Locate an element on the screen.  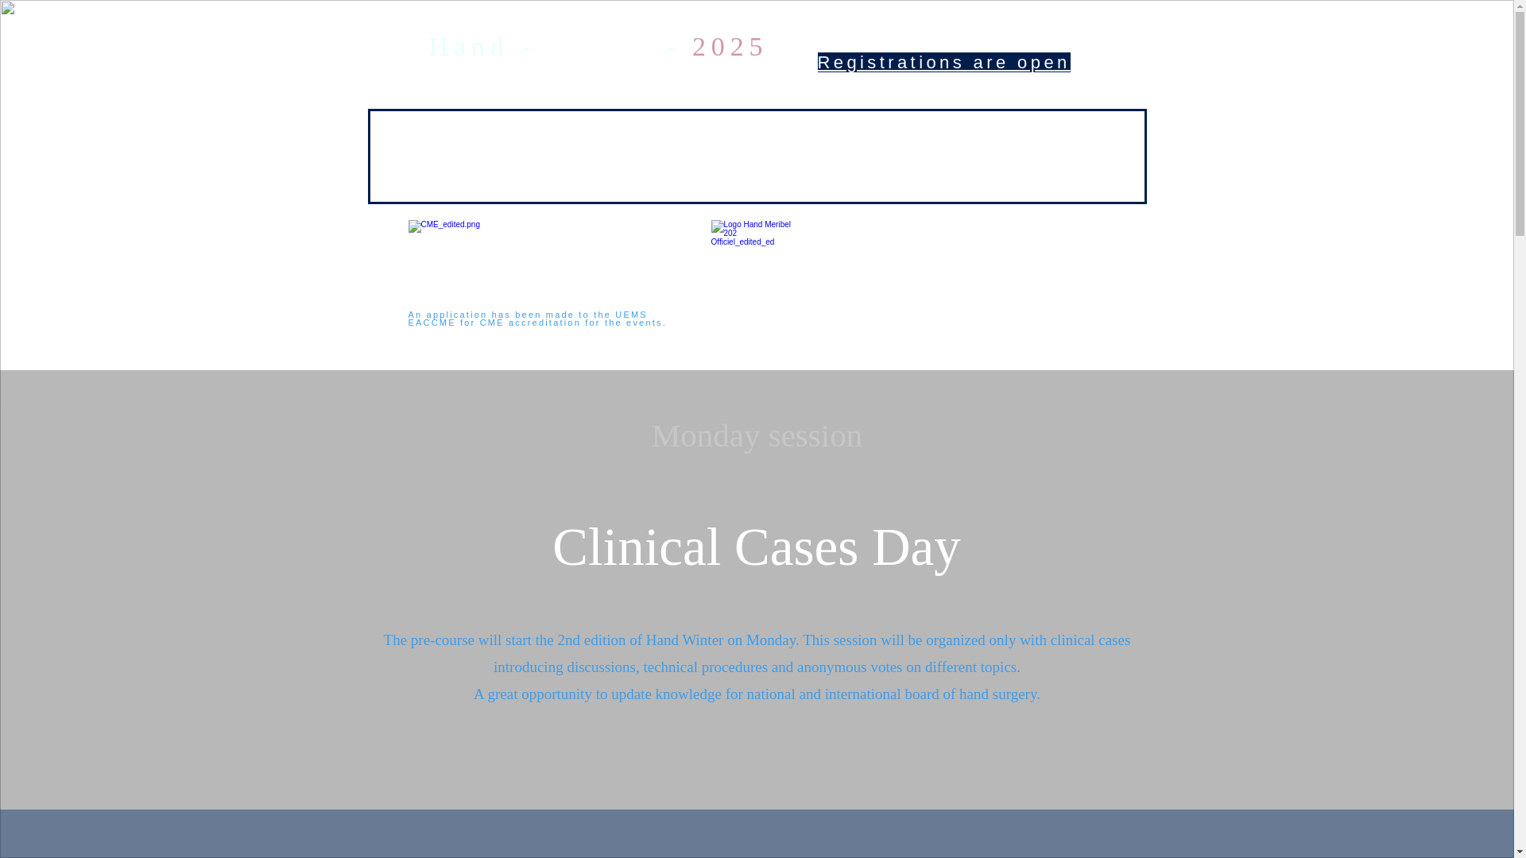
Edition 2024 is located at coordinates (881, 147).